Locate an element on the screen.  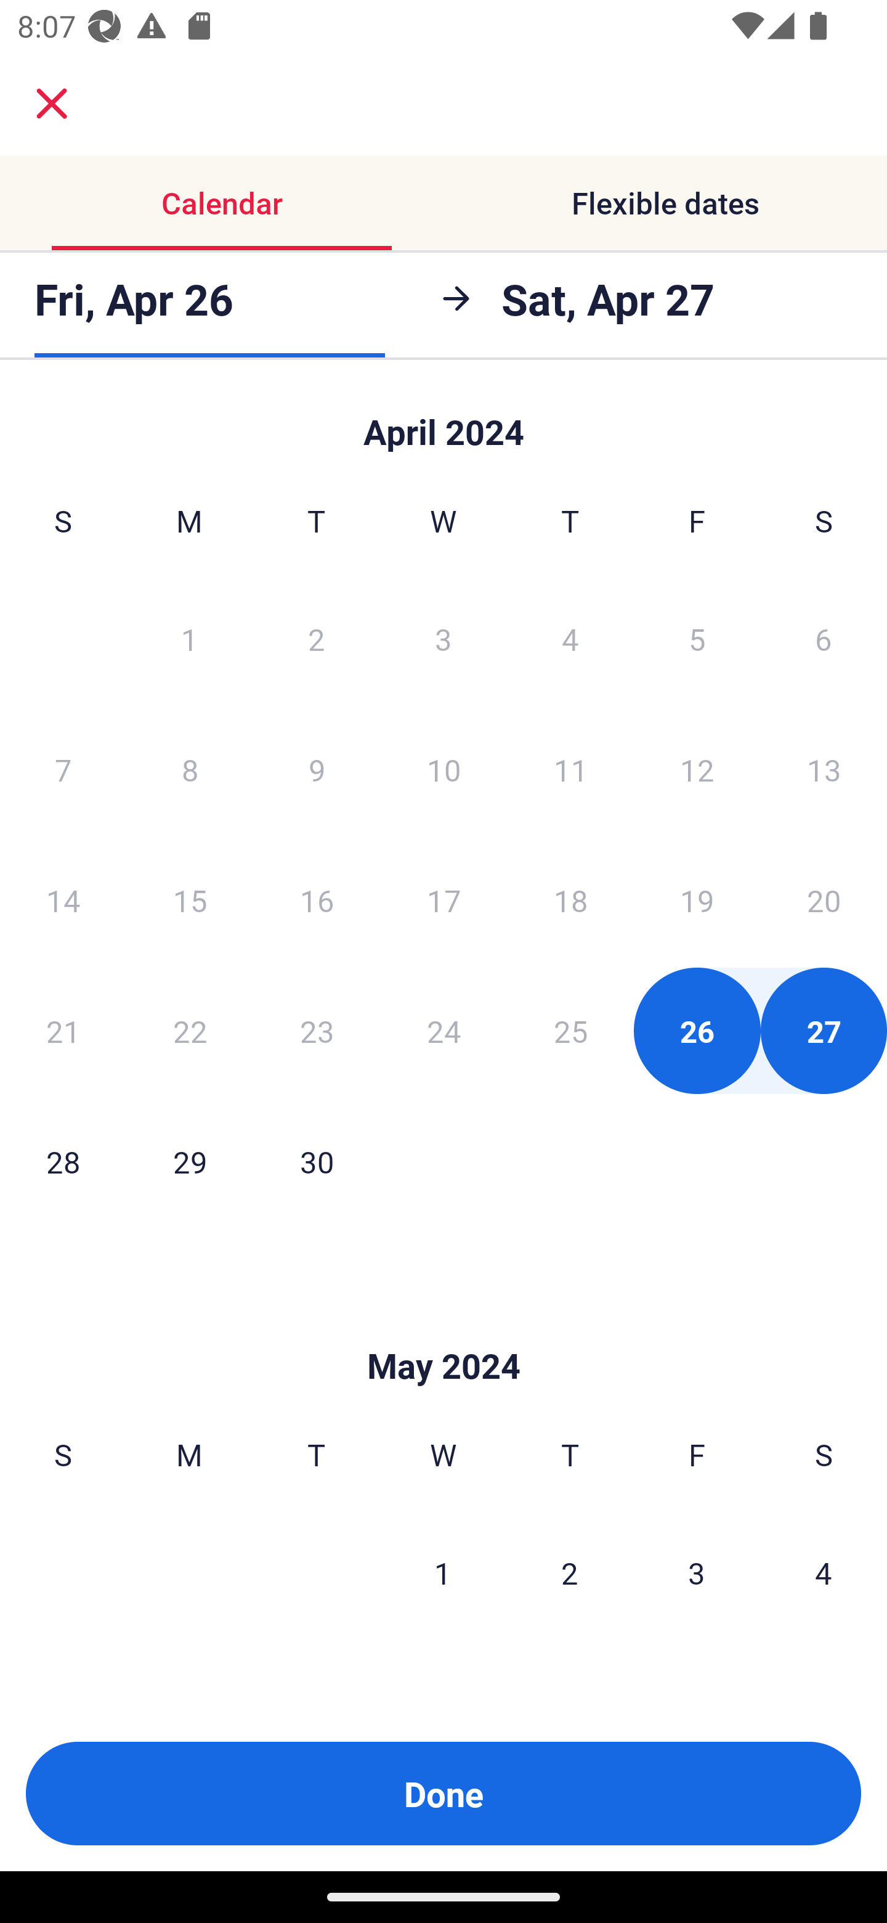
5 Friday, April 5, 2024 is located at coordinates (697, 638).